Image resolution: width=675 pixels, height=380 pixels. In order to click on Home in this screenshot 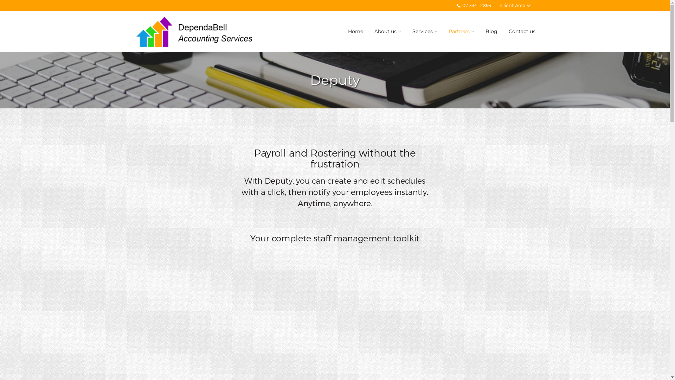, I will do `click(356, 31)`.